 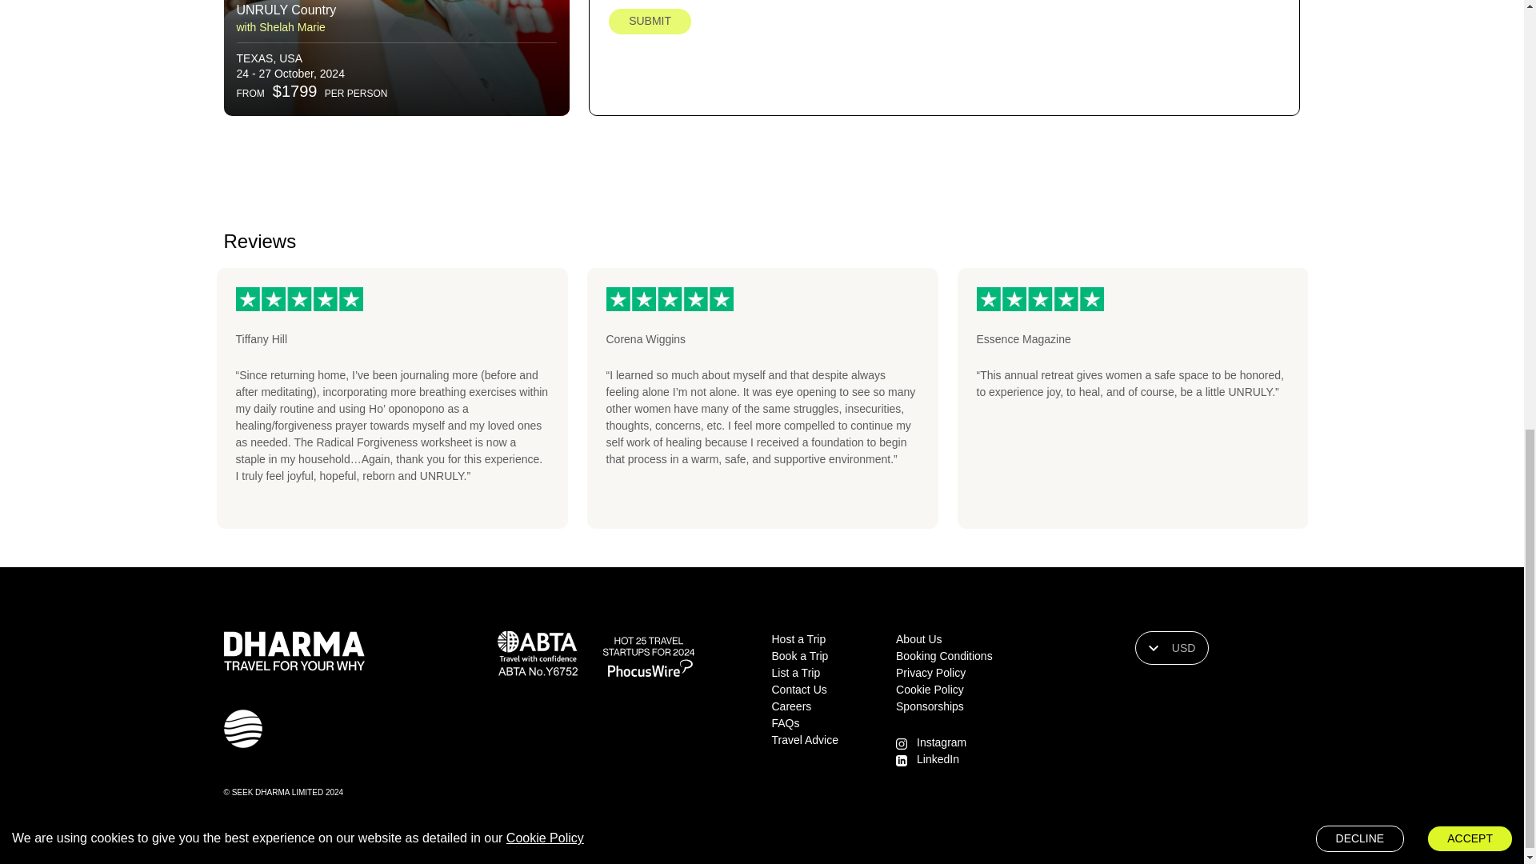 What do you see at coordinates (918, 638) in the screenshot?
I see `About Us` at bounding box center [918, 638].